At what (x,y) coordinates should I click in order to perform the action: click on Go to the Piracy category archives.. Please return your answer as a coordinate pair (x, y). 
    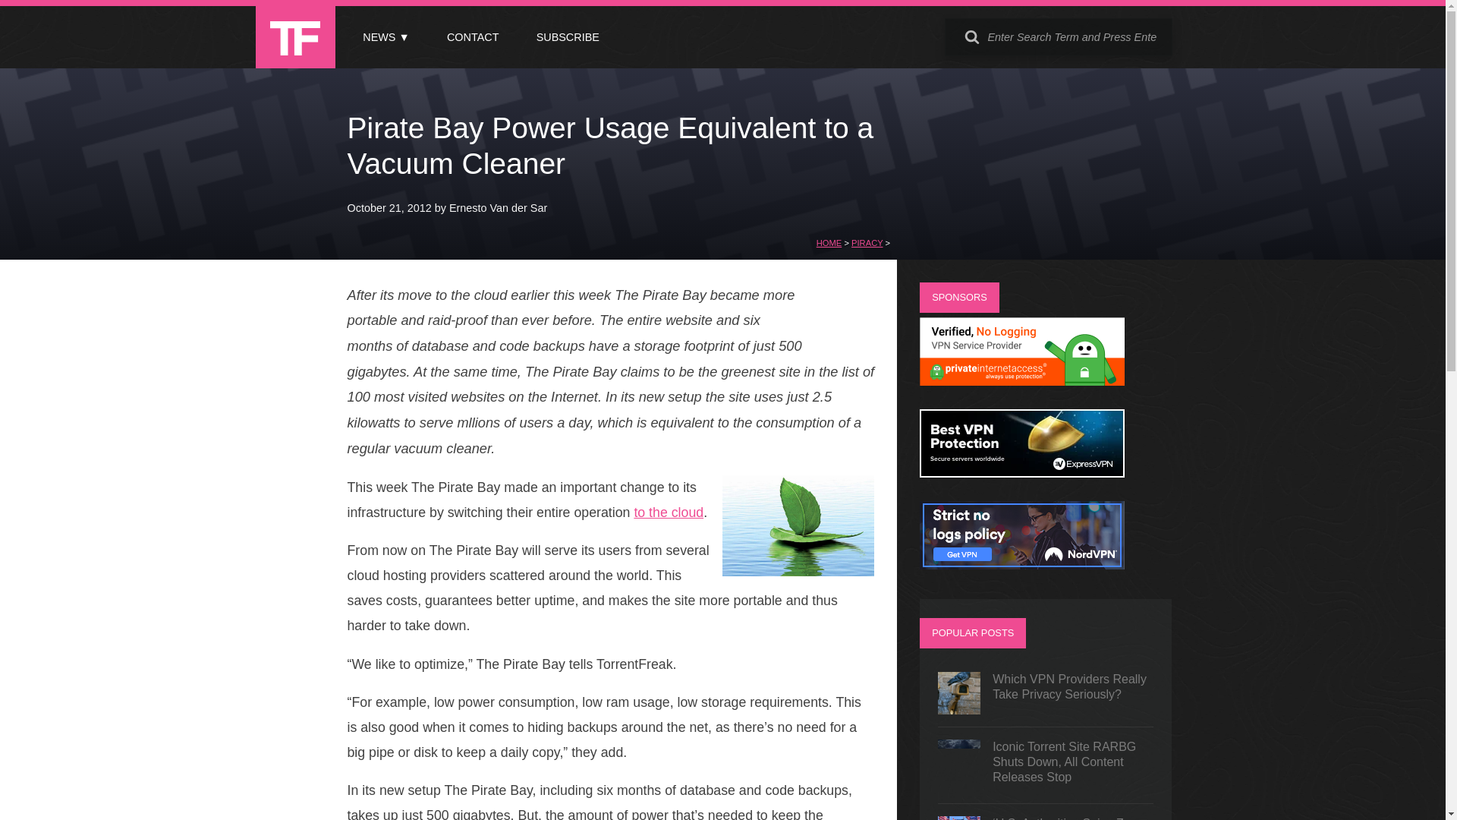
    Looking at the image, I should click on (867, 243).